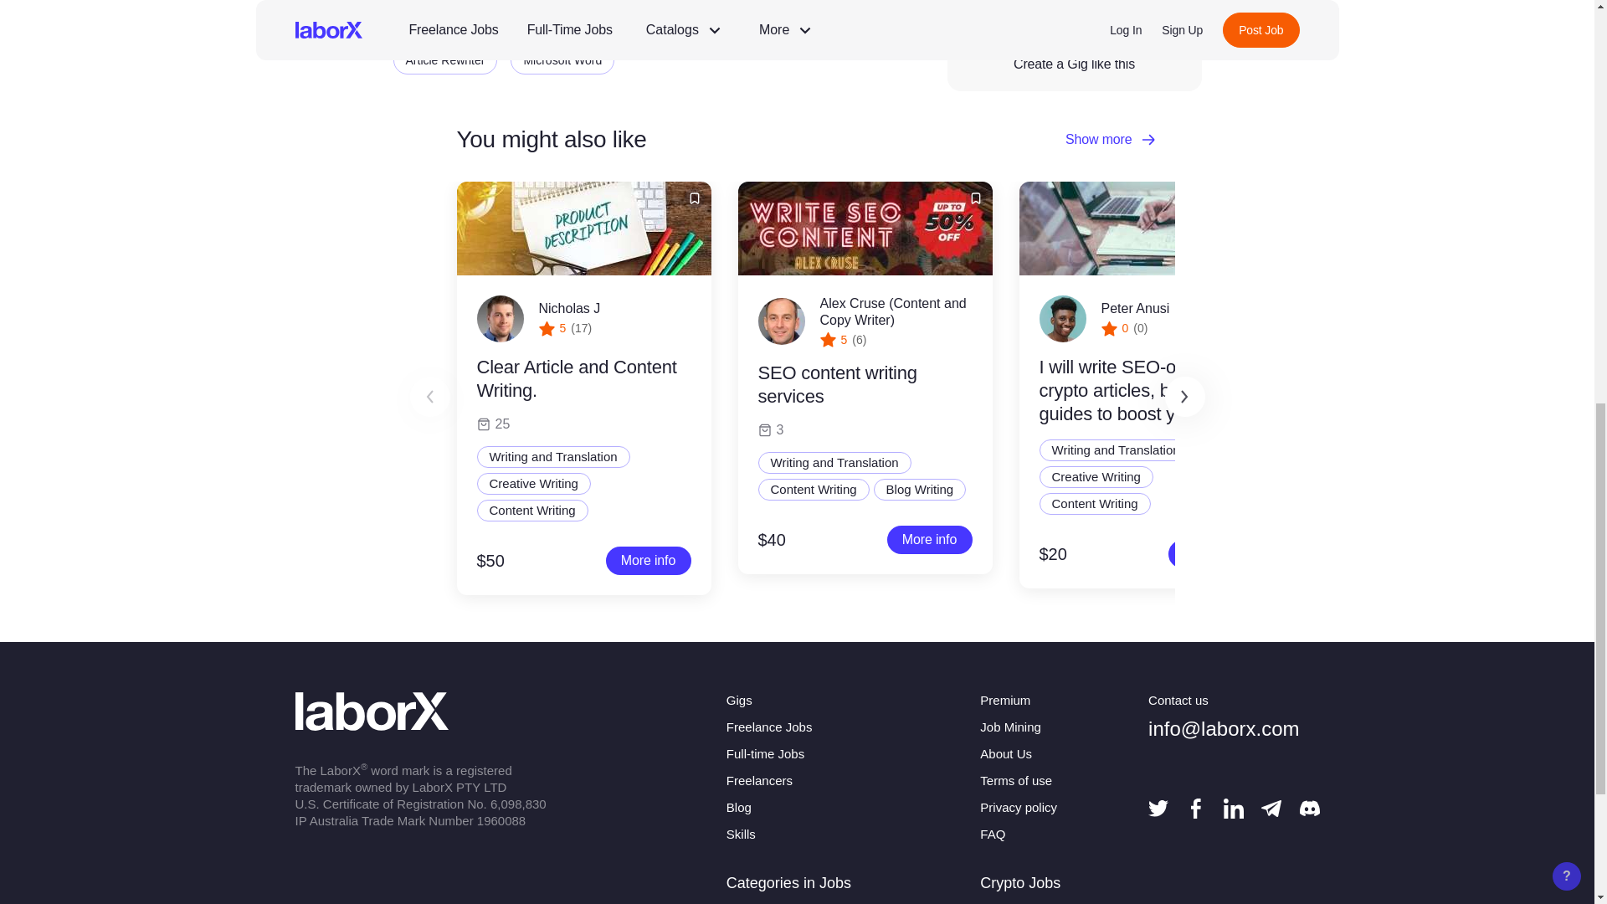  Describe the element at coordinates (839, 3) in the screenshot. I see `Spelling` at that location.